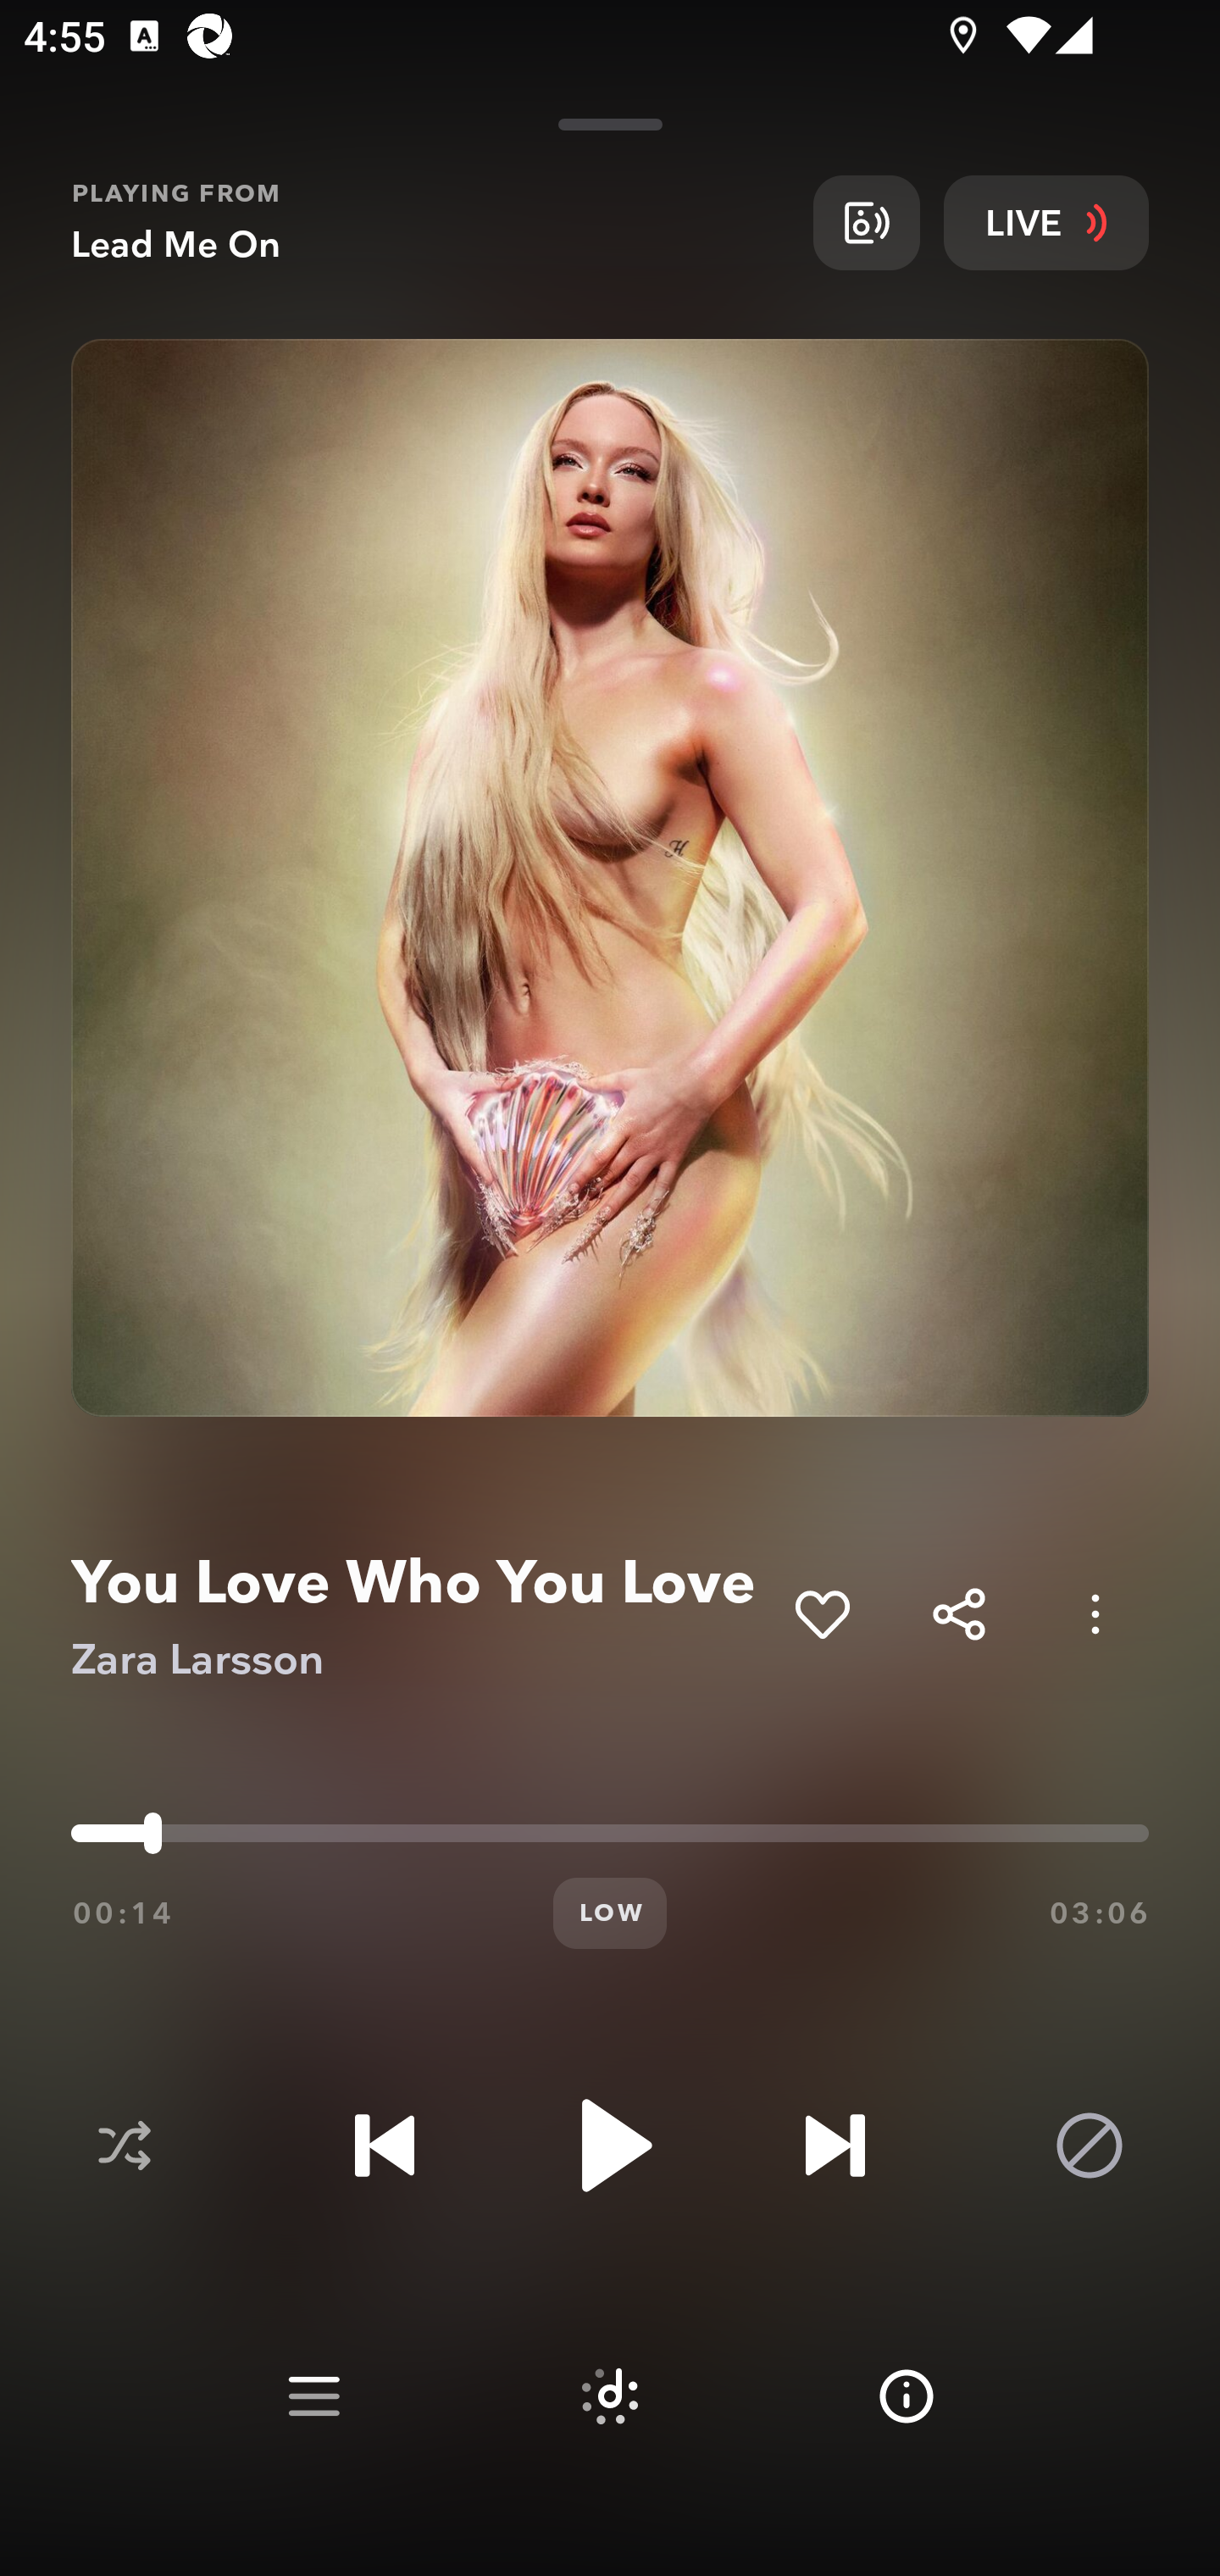 The width and height of the screenshot is (1220, 2576). What do you see at coordinates (907, 2396) in the screenshot?
I see `Info` at bounding box center [907, 2396].